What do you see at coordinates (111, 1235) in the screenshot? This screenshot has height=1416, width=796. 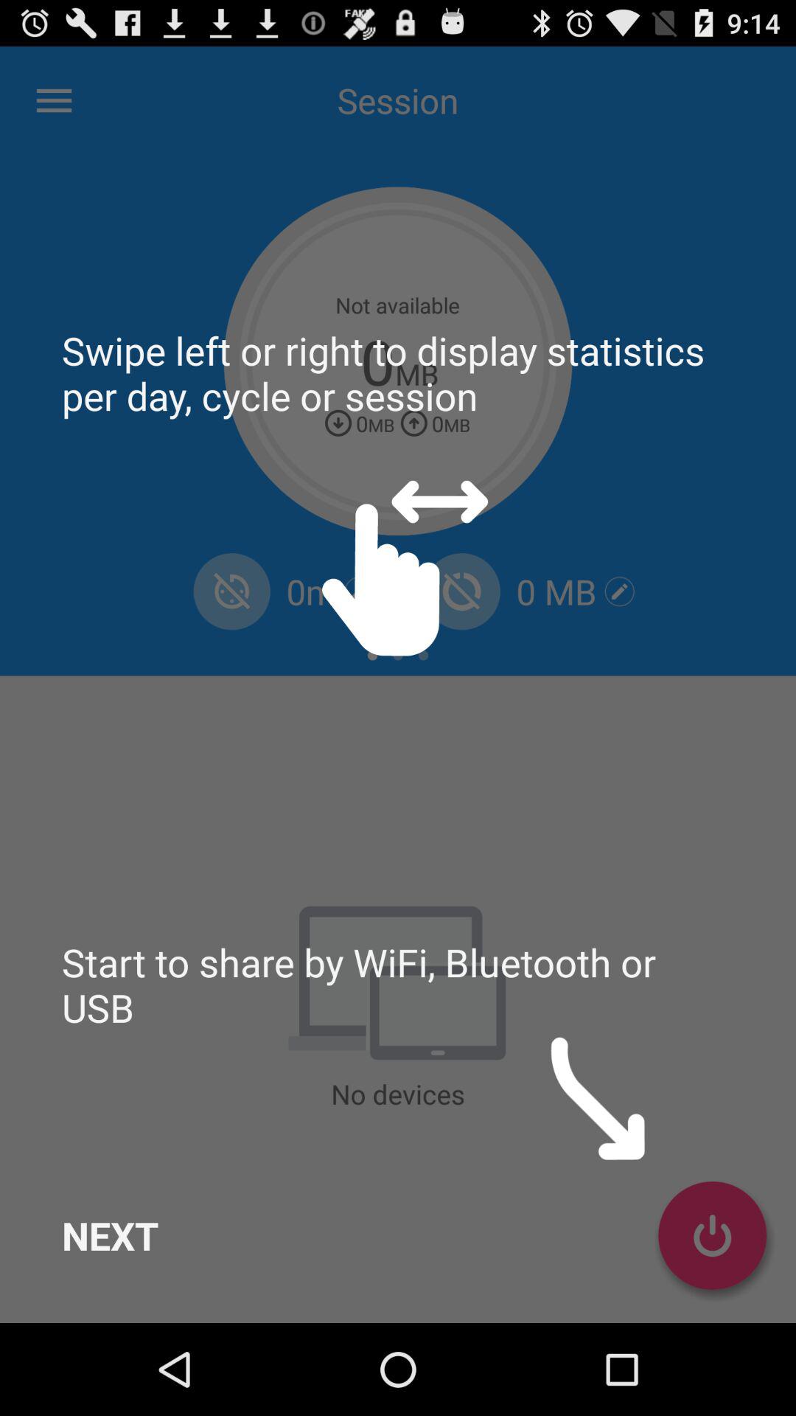 I see `click next item` at bounding box center [111, 1235].